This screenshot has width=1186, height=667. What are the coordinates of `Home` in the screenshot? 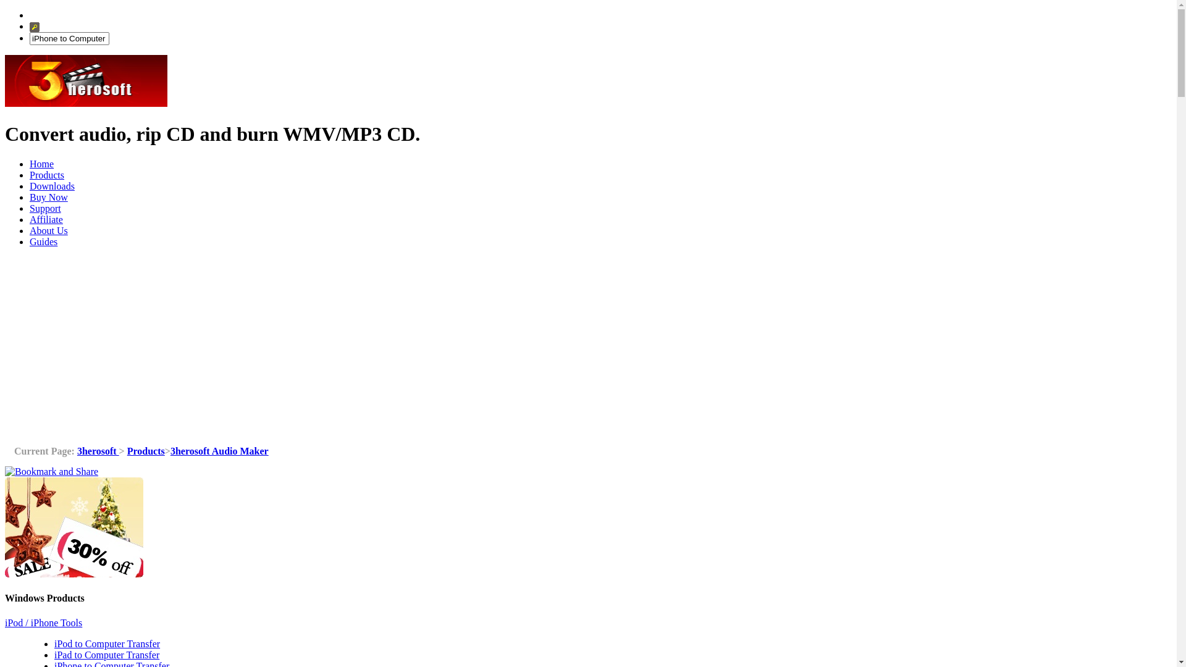 It's located at (42, 164).